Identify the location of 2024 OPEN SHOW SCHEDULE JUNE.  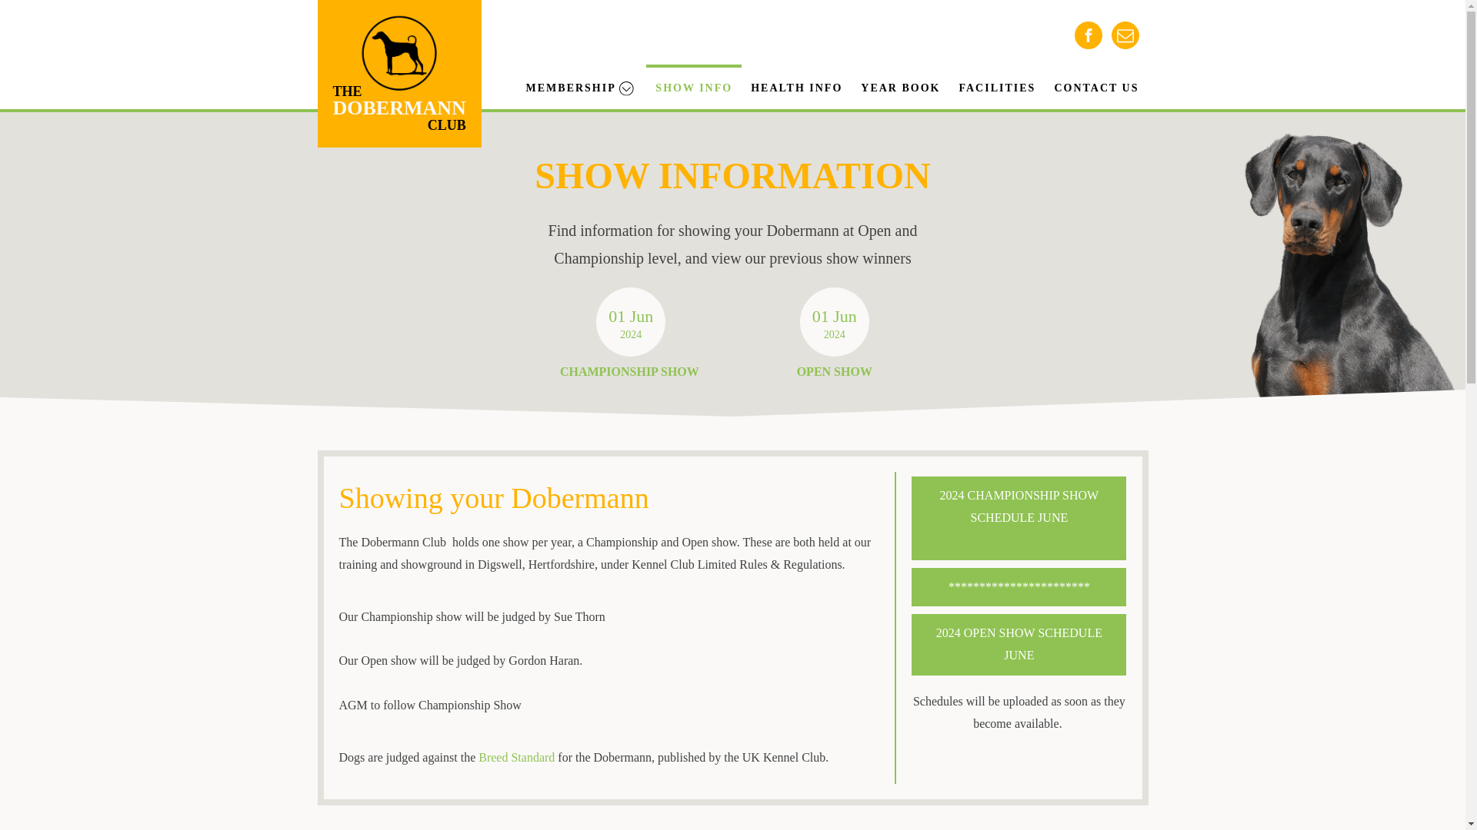
(1019, 645).